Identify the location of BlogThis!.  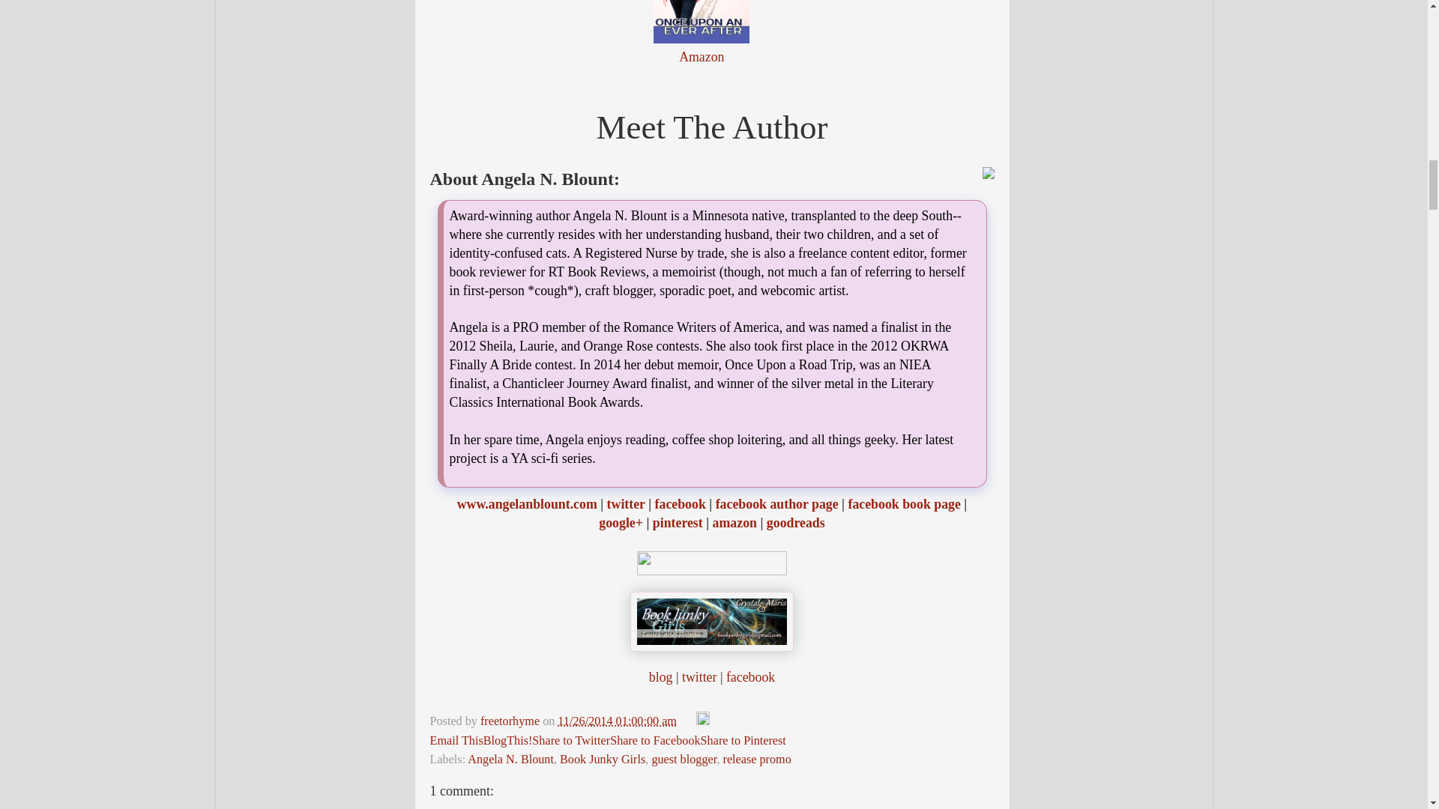
(508, 740).